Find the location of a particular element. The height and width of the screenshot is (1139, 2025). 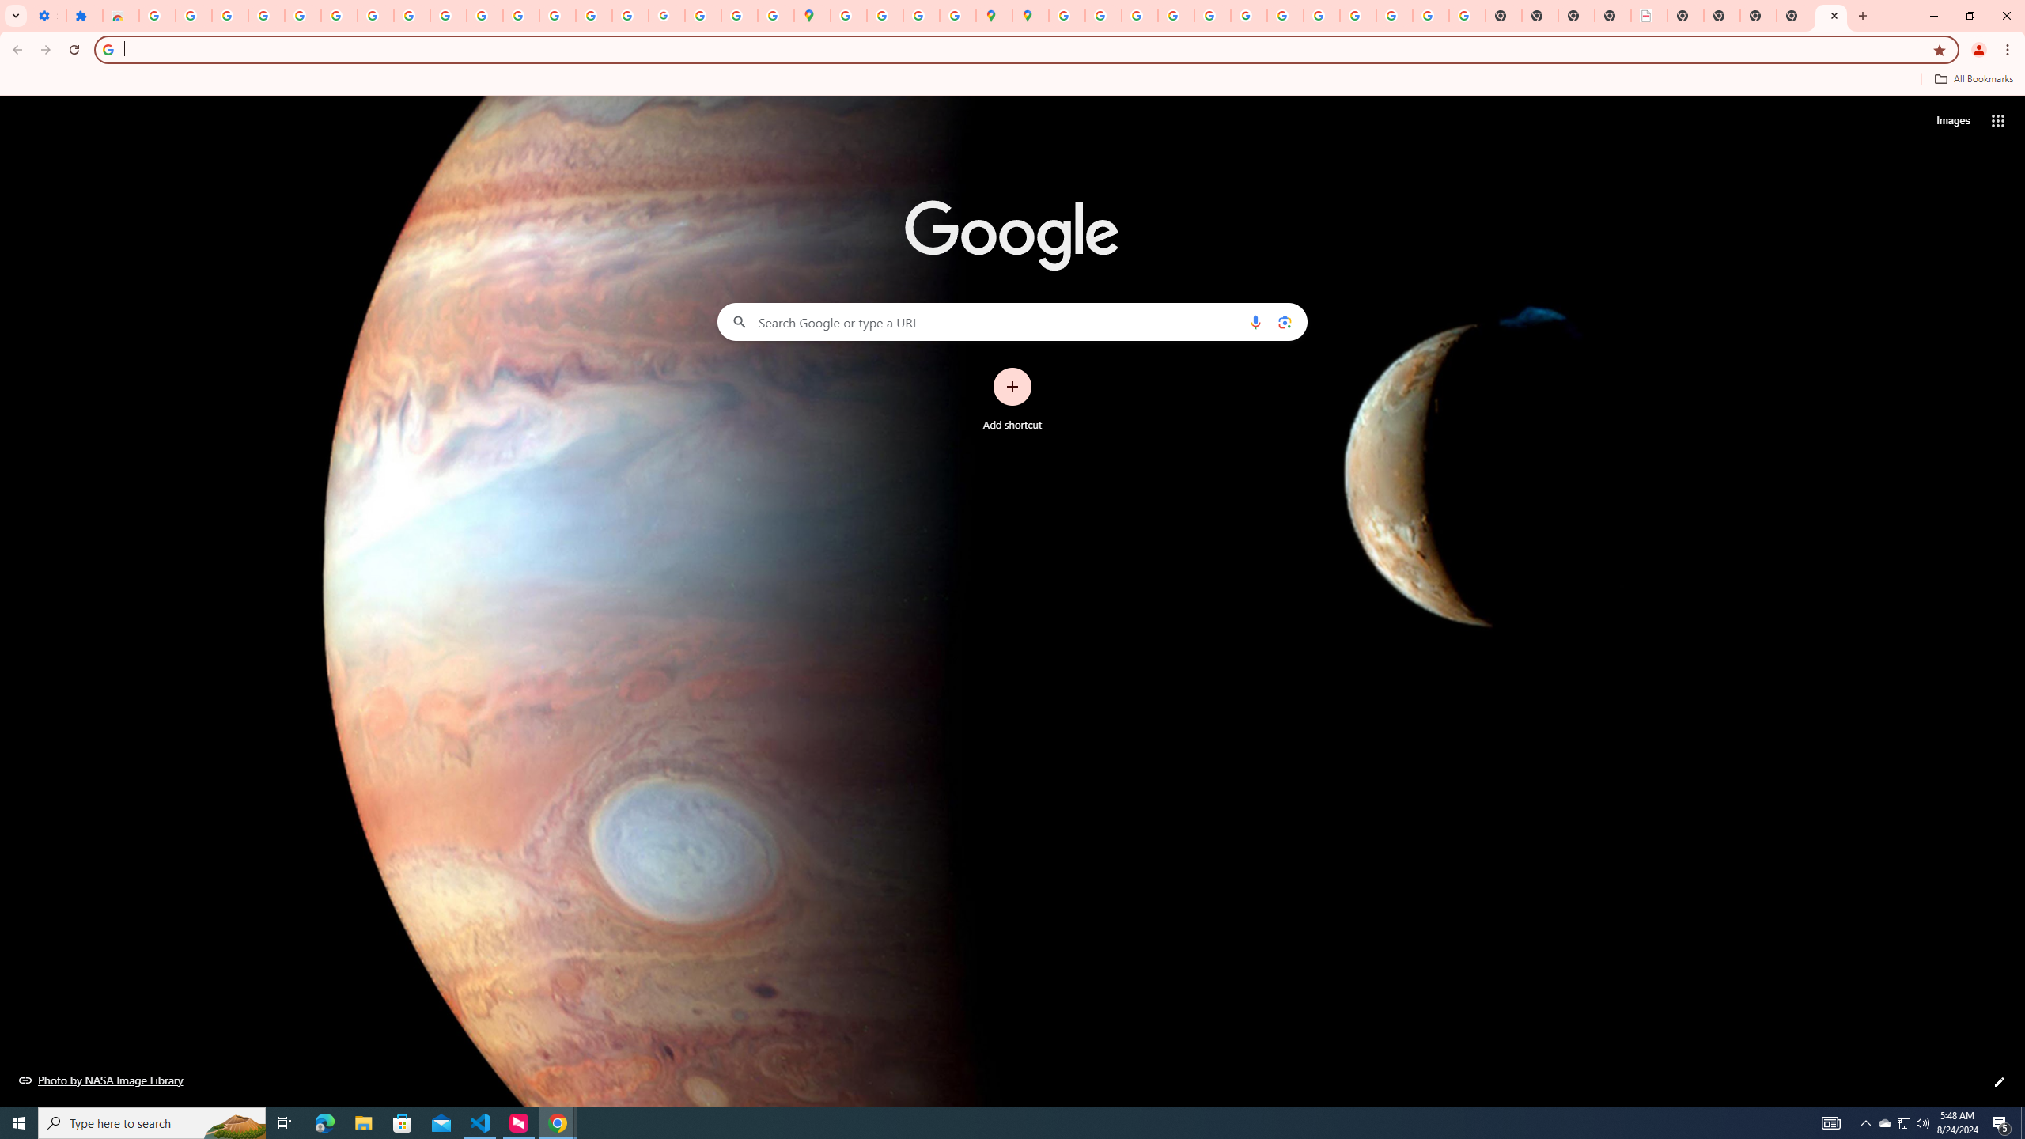

https://scholar.google.com/ is located at coordinates (521, 16).